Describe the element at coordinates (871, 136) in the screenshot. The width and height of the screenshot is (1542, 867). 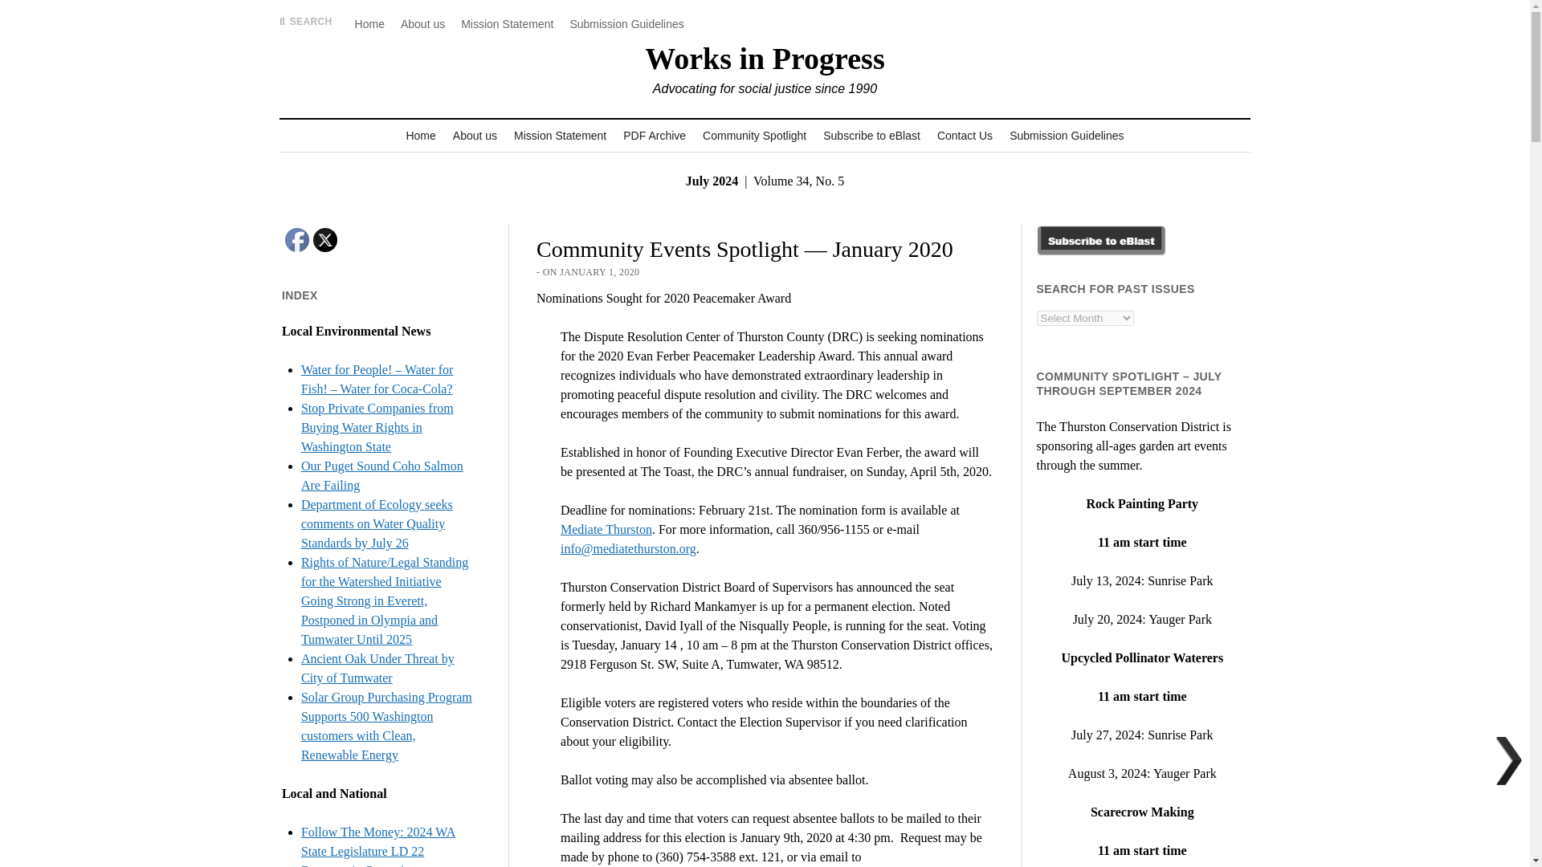
I see `Subscribe to eBlast` at that location.